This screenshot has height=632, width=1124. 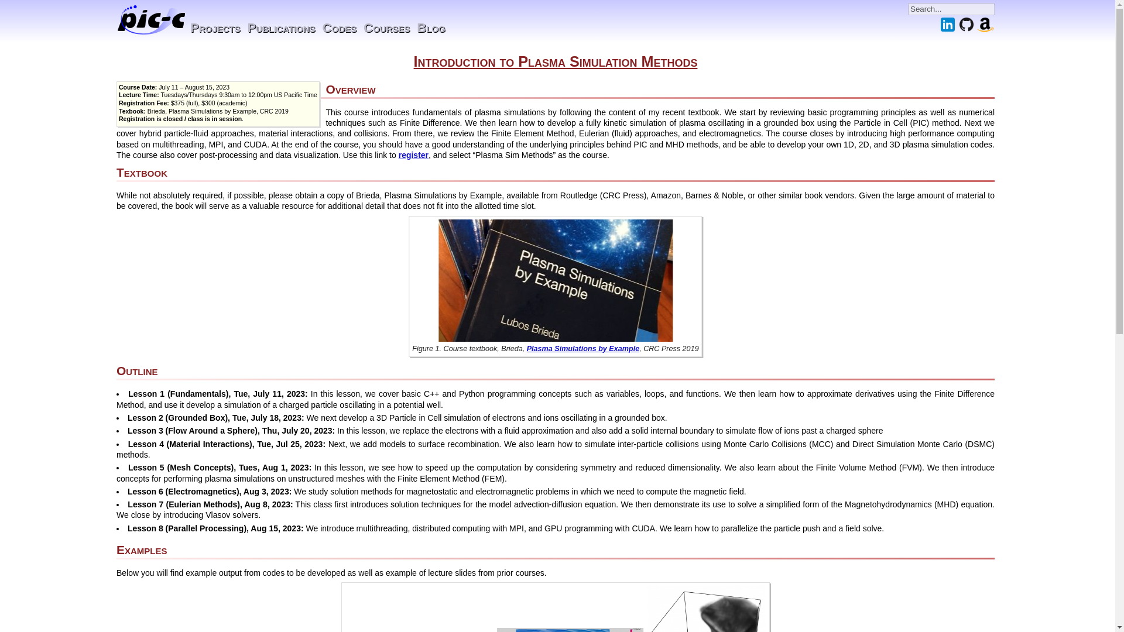 I want to click on Codes, so click(x=340, y=28).